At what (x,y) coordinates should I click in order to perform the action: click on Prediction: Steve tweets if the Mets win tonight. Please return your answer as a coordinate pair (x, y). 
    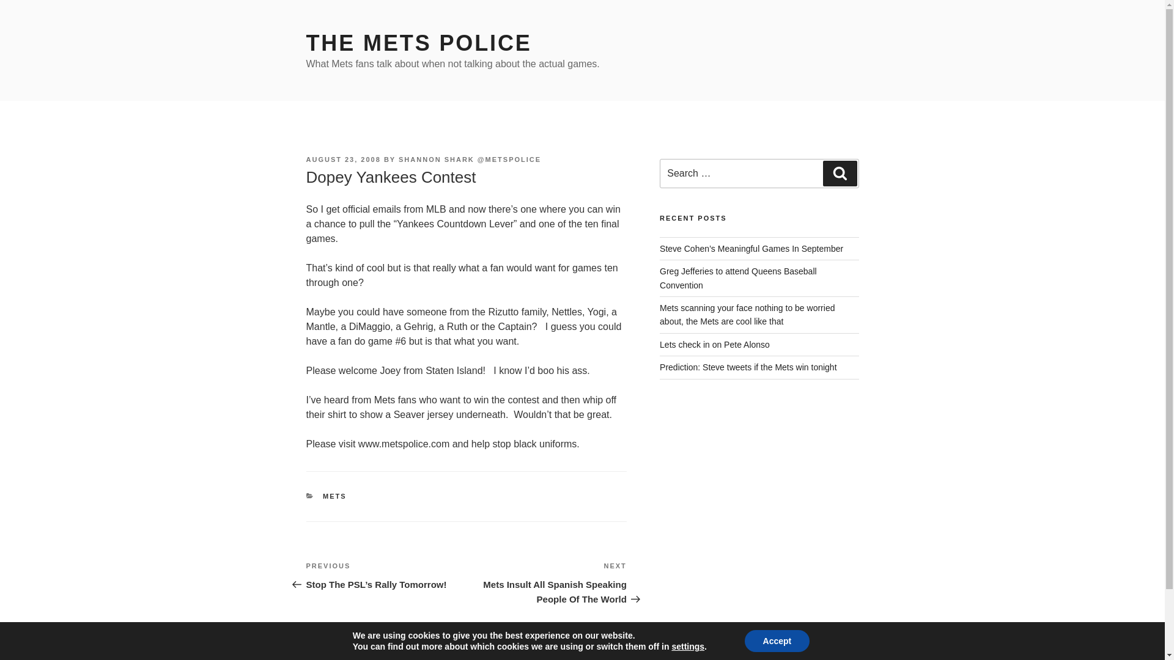
    Looking at the image, I should click on (748, 367).